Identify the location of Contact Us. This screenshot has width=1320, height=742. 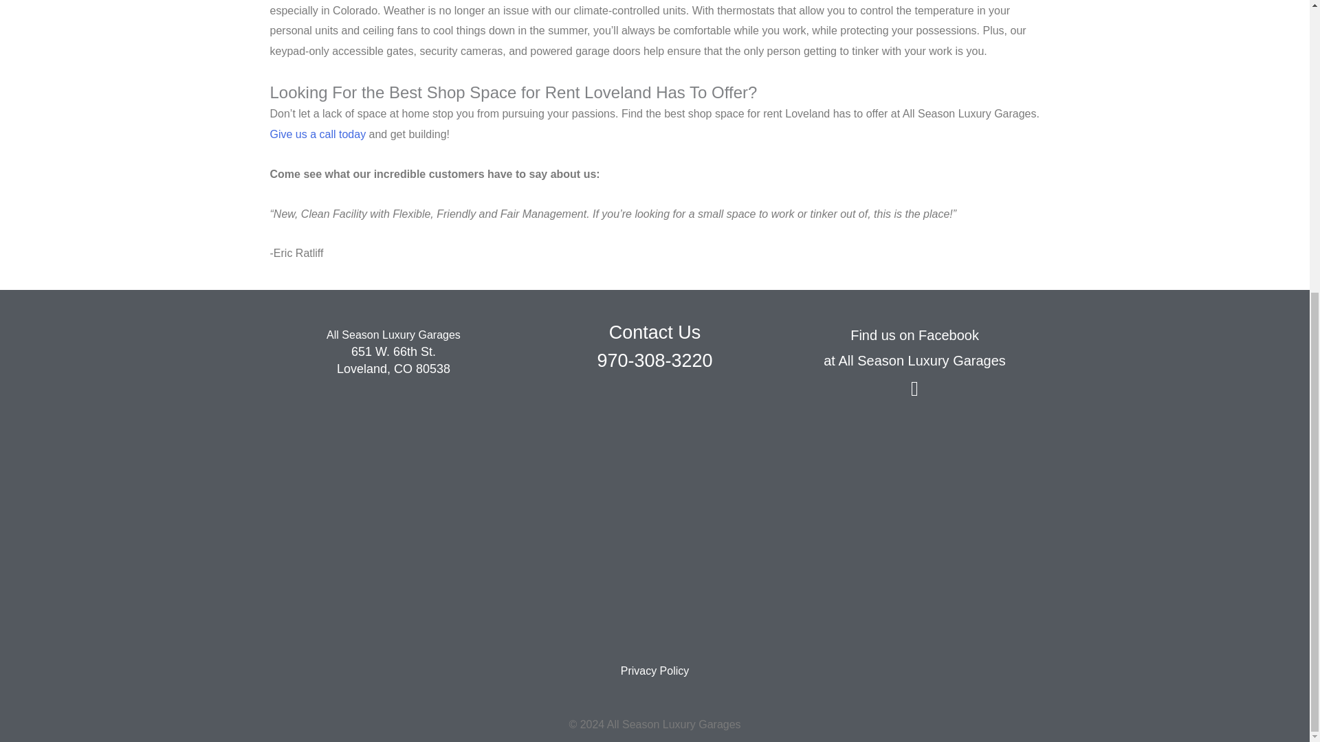
(654, 332).